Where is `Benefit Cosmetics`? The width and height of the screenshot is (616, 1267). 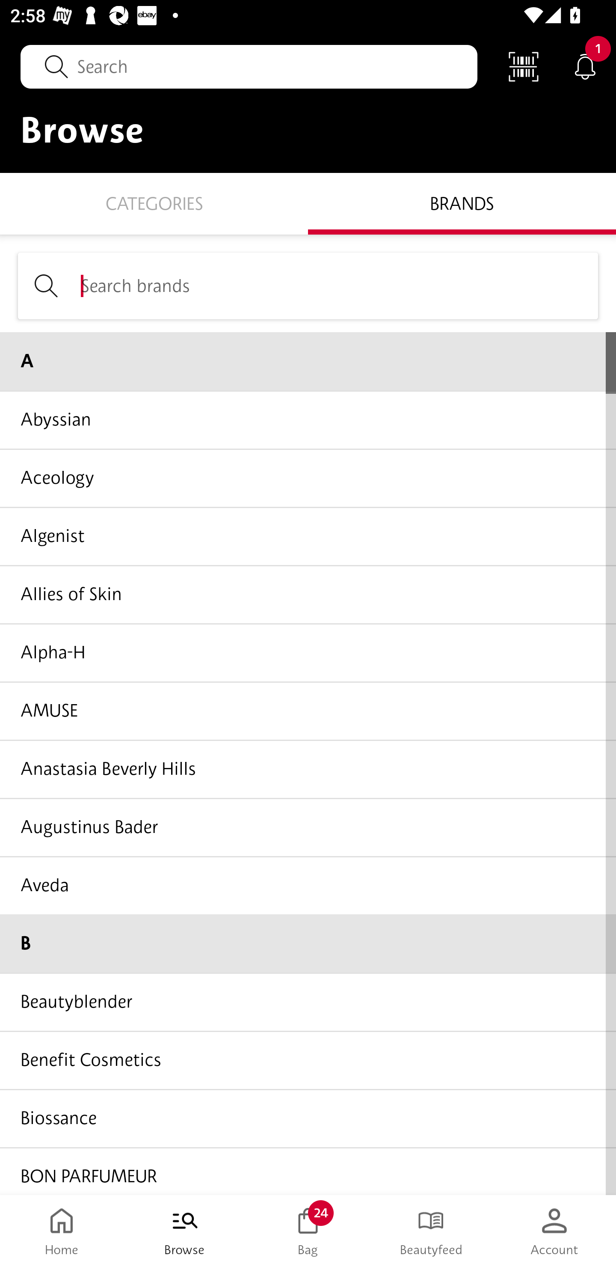 Benefit Cosmetics is located at coordinates (308, 1060).